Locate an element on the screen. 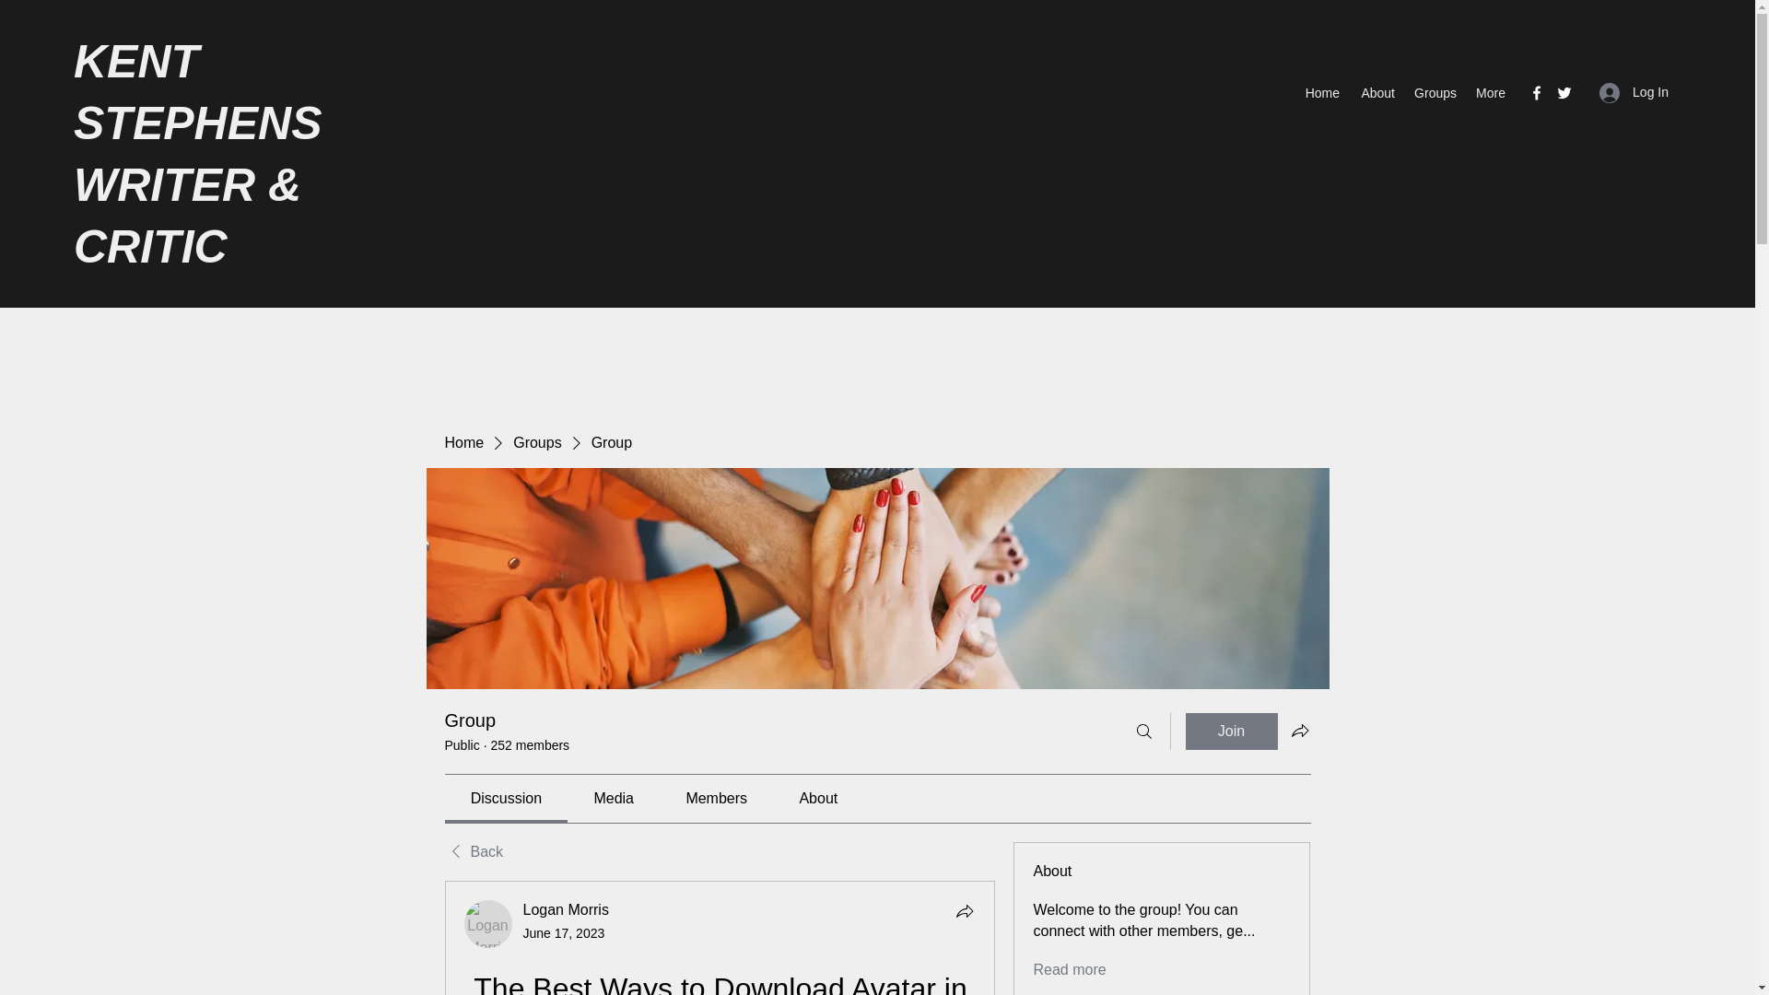 The image size is (1769, 995). Groups is located at coordinates (1435, 92).